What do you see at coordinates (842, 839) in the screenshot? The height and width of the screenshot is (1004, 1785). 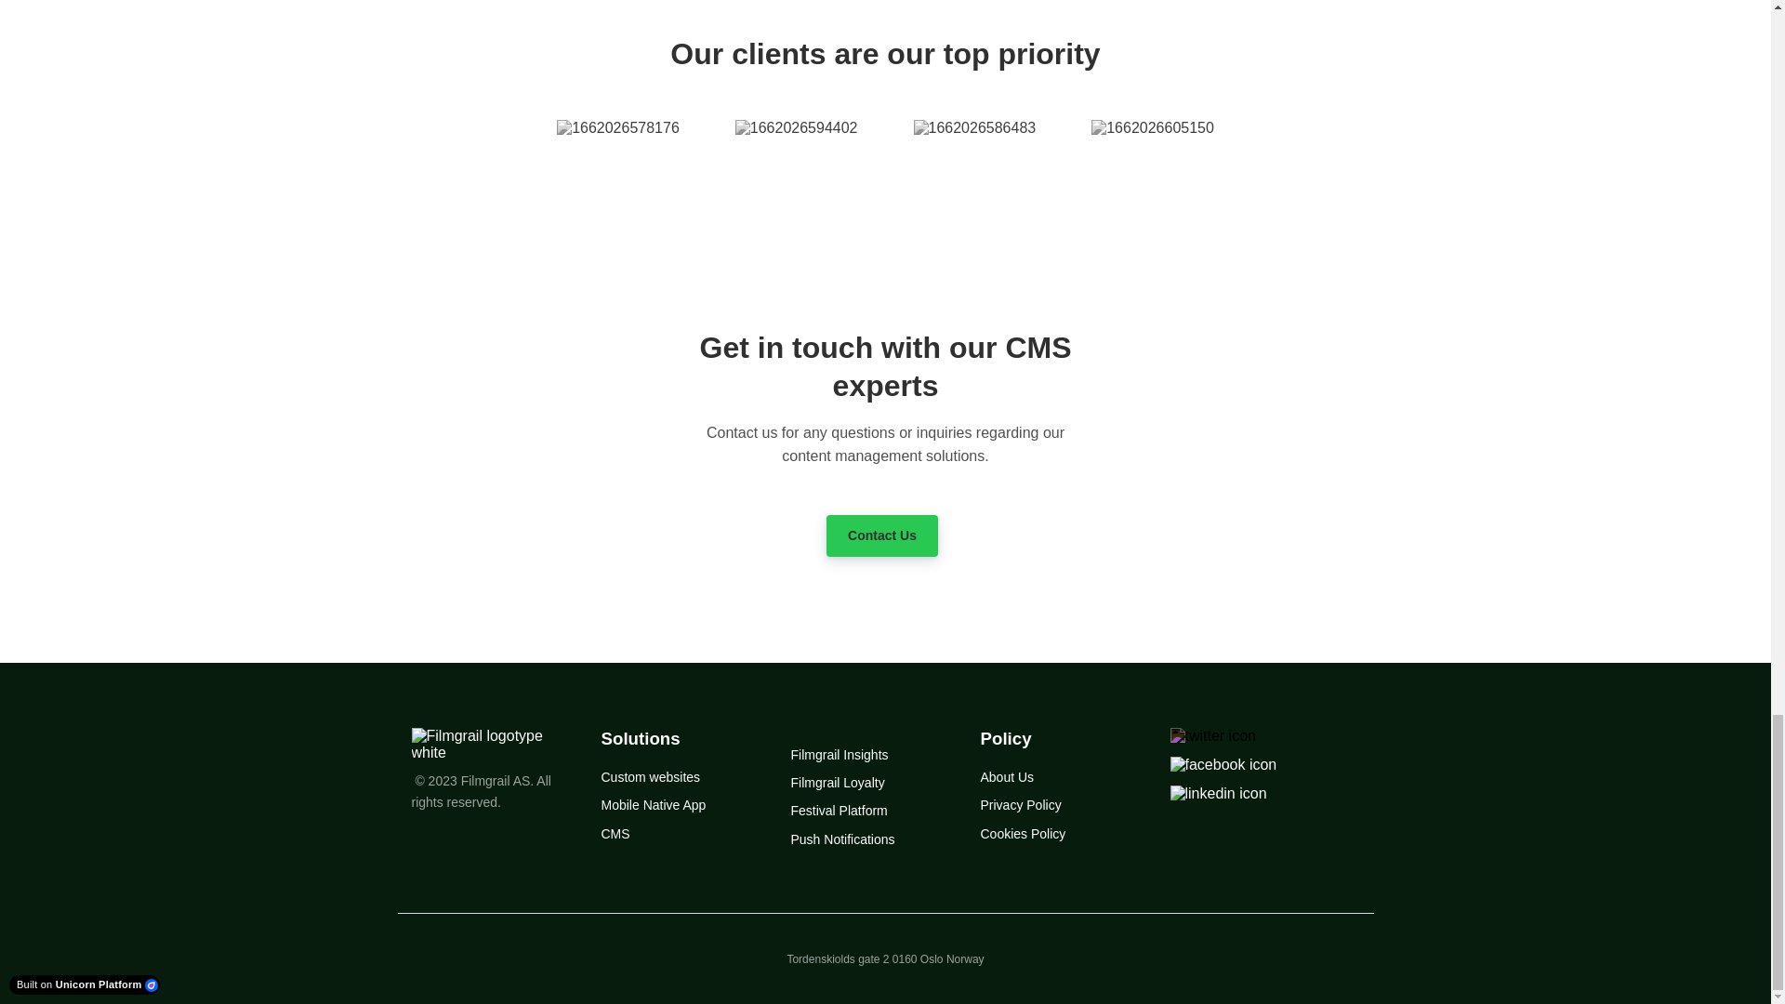 I see `Push Notifications` at bounding box center [842, 839].